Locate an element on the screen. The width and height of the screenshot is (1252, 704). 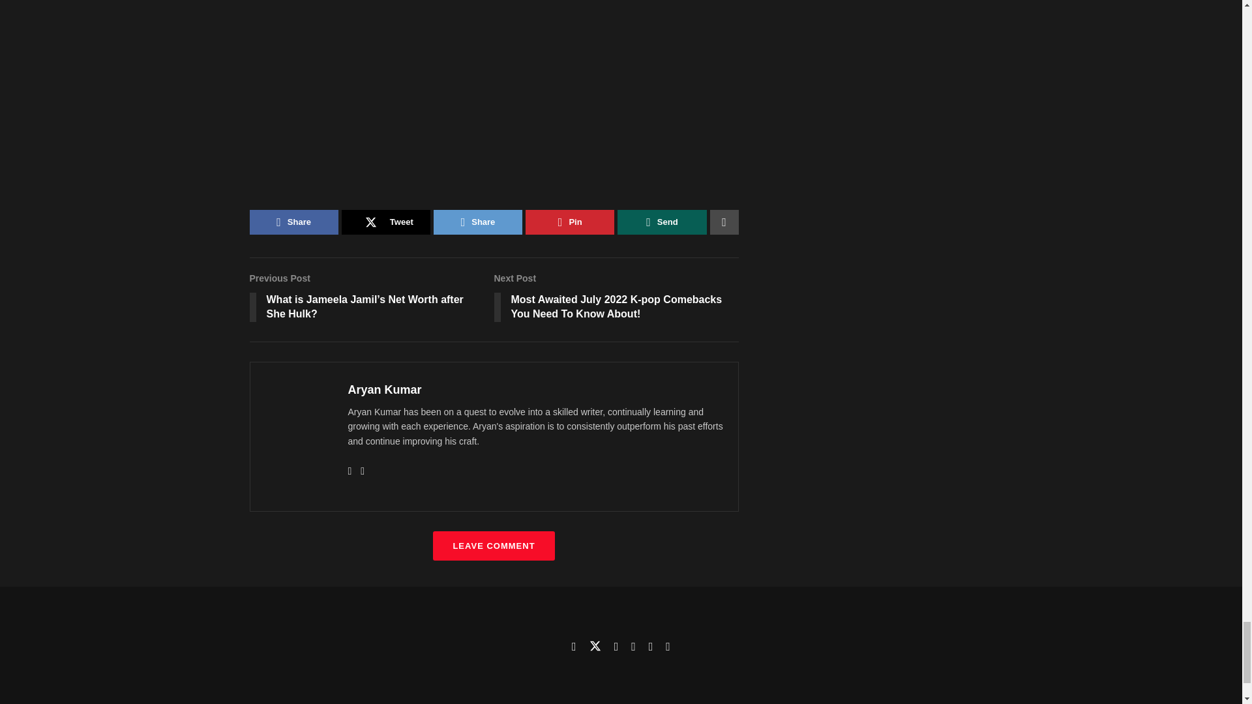
Share is located at coordinates (477, 222).